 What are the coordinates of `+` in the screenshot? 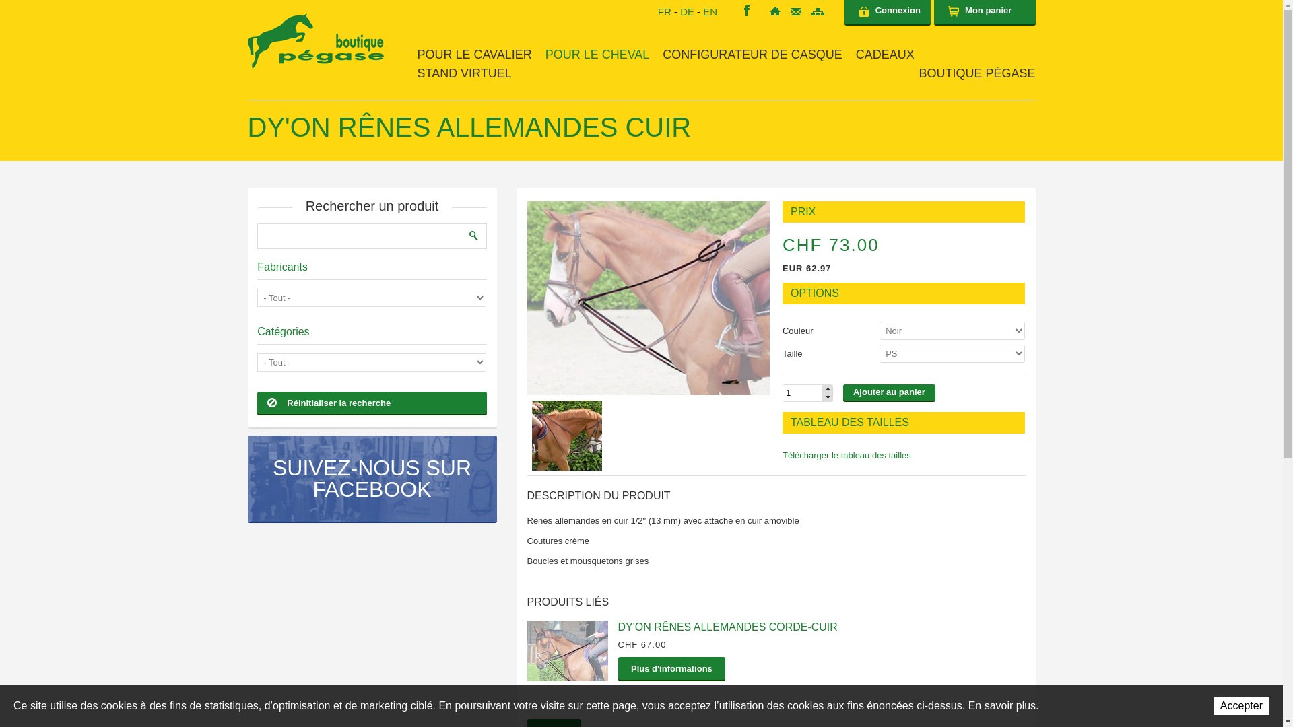 It's located at (828, 389).